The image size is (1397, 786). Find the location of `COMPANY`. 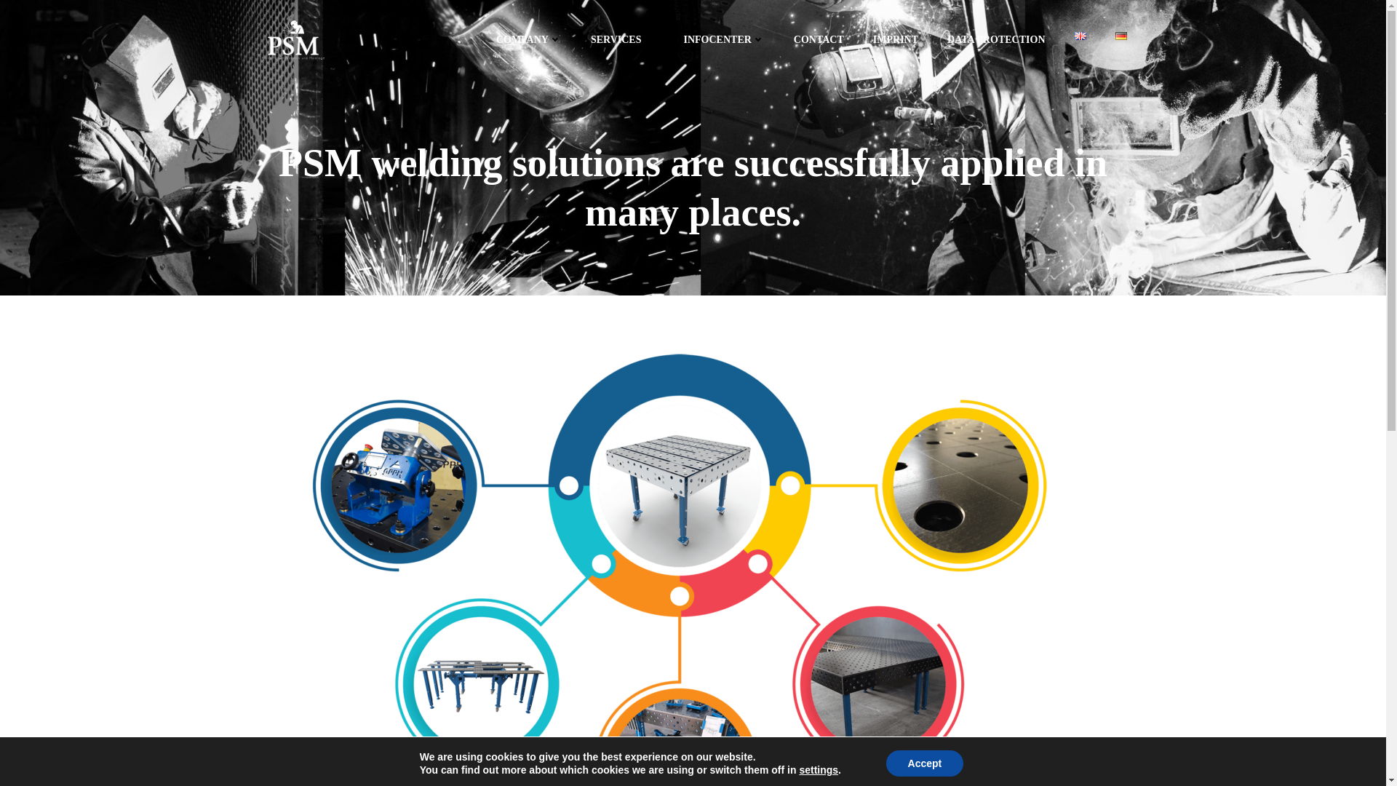

COMPANY is located at coordinates (528, 39).